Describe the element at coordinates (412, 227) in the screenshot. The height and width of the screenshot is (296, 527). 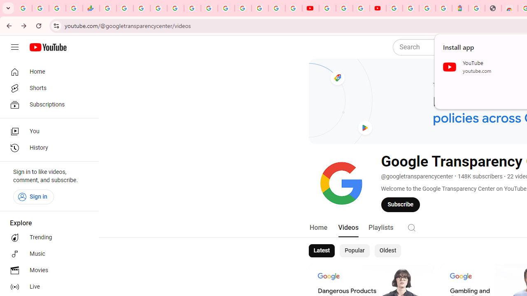
I see `Search` at that location.